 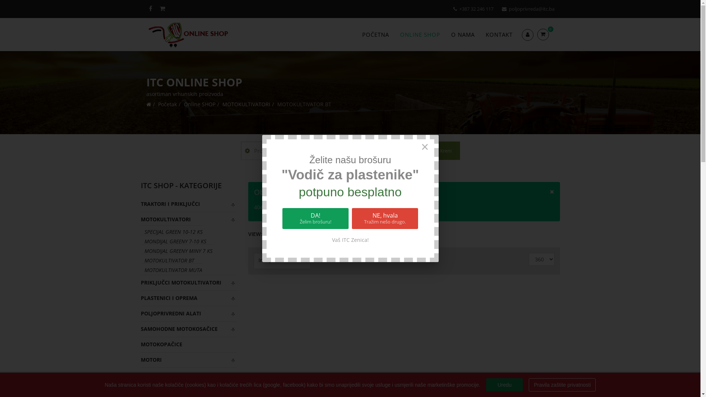 I want to click on Uredu, so click(x=504, y=385).